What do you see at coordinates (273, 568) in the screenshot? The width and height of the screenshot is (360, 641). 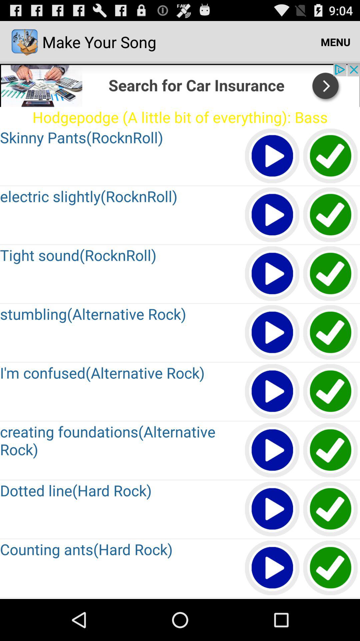 I see `shows the play option` at bounding box center [273, 568].